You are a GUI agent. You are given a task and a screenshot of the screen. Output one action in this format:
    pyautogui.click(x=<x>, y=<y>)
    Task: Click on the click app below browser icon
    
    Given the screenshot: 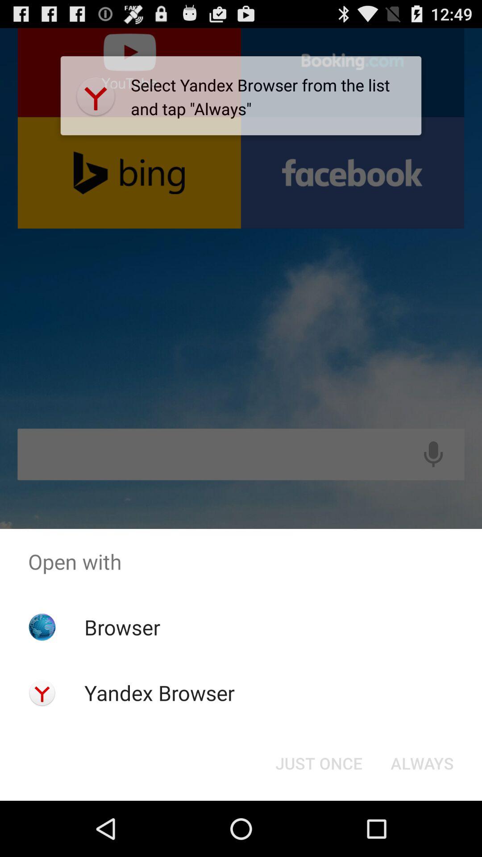 What is the action you would take?
    pyautogui.click(x=159, y=693)
    